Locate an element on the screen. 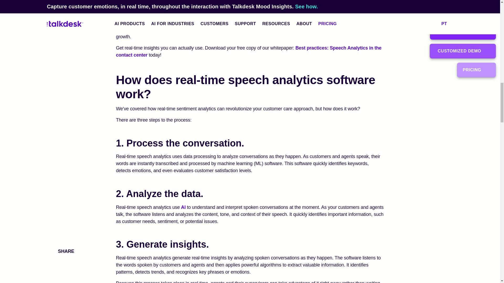 The image size is (504, 283). AI is located at coordinates (183, 207).